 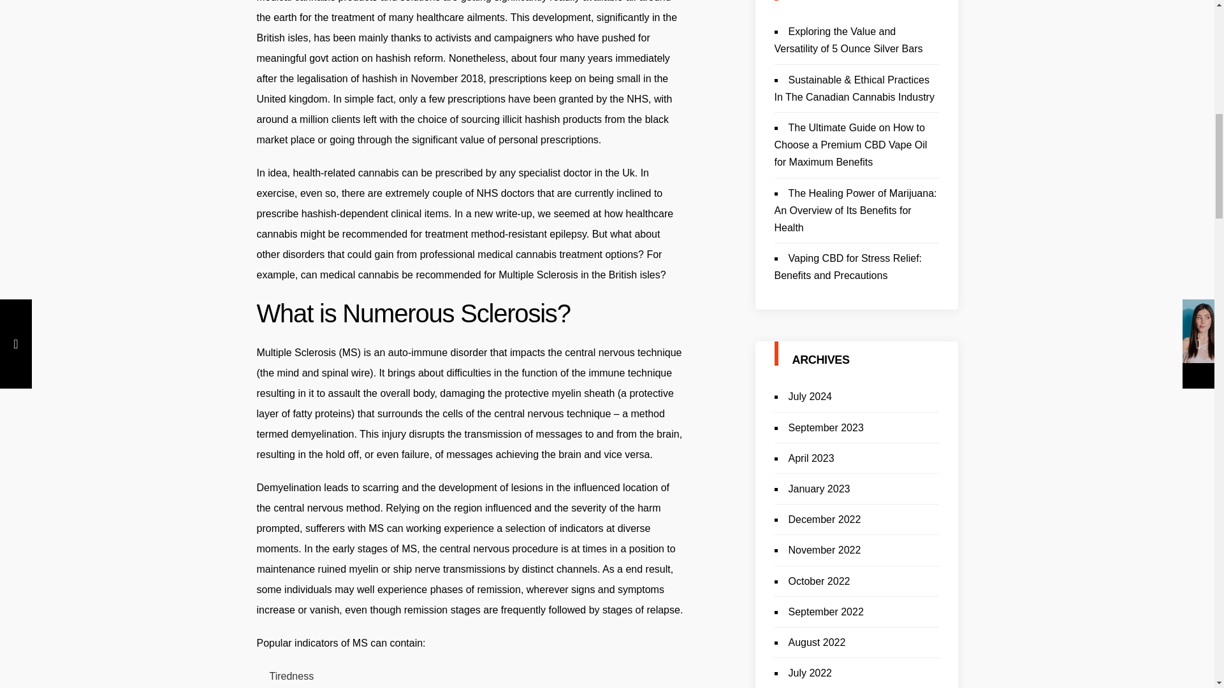 I want to click on April 2023, so click(x=811, y=457).